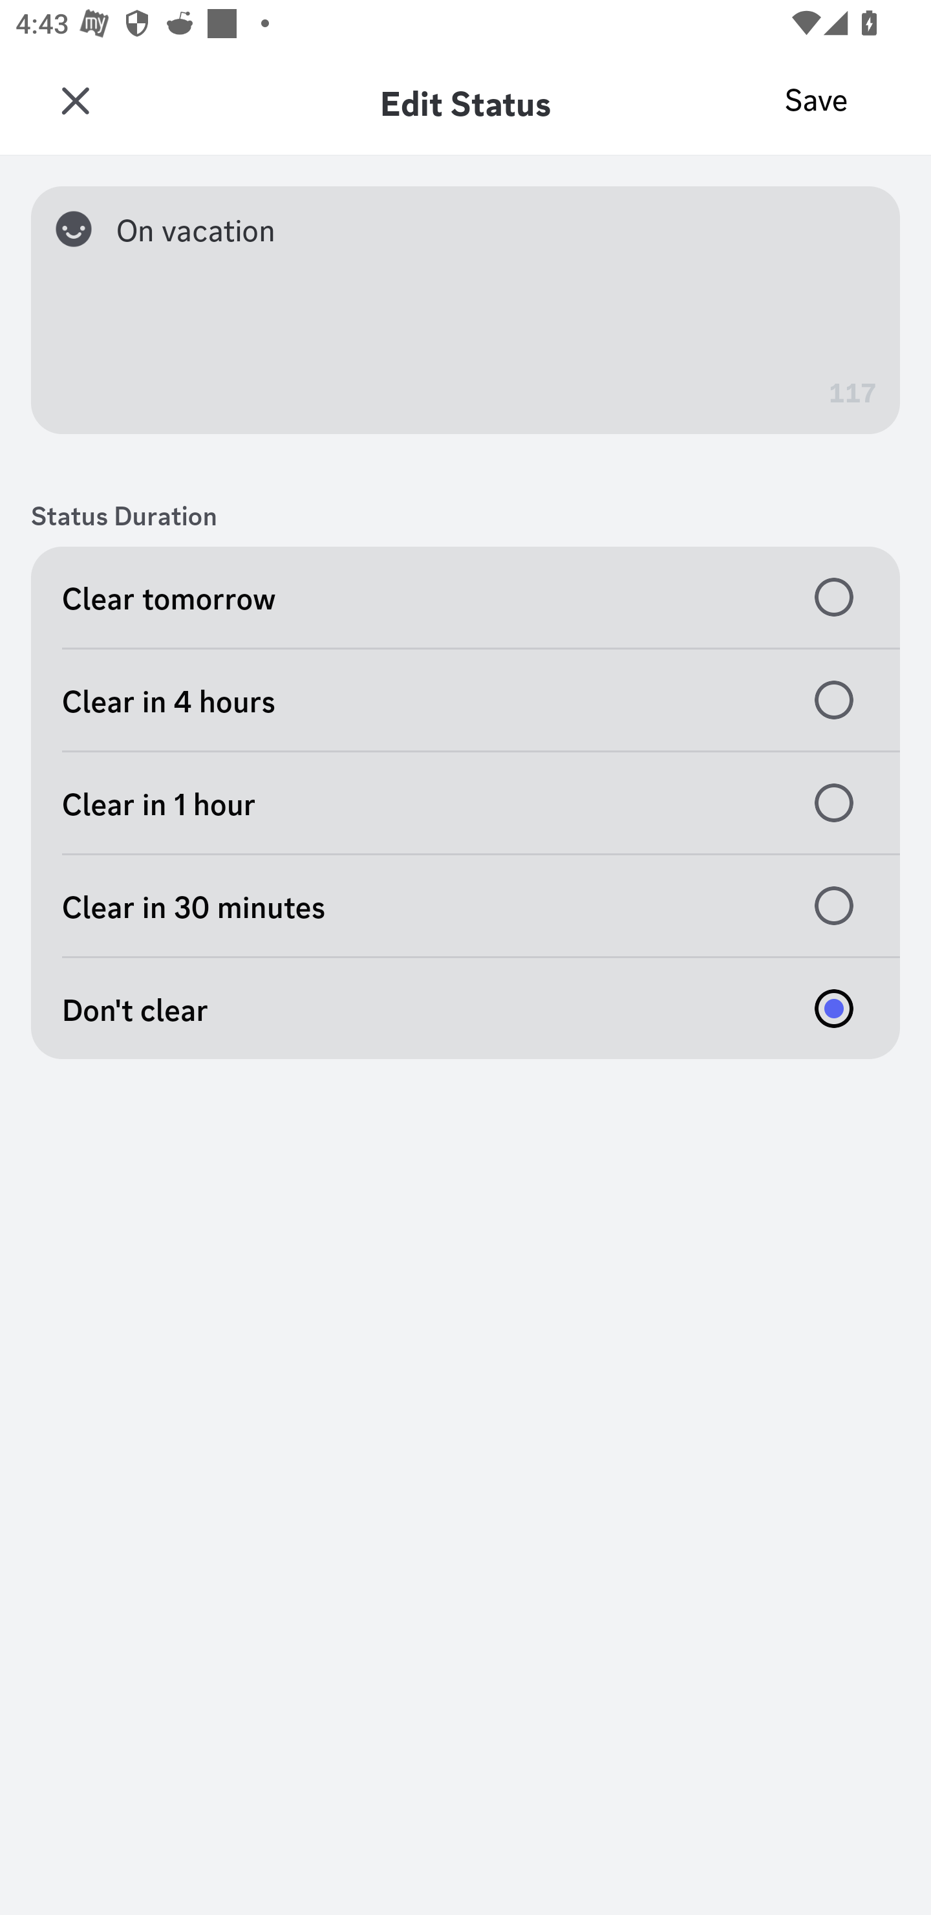 The image size is (931, 1915). Describe the element at coordinates (465, 804) in the screenshot. I see `Clear in 1 hour` at that location.